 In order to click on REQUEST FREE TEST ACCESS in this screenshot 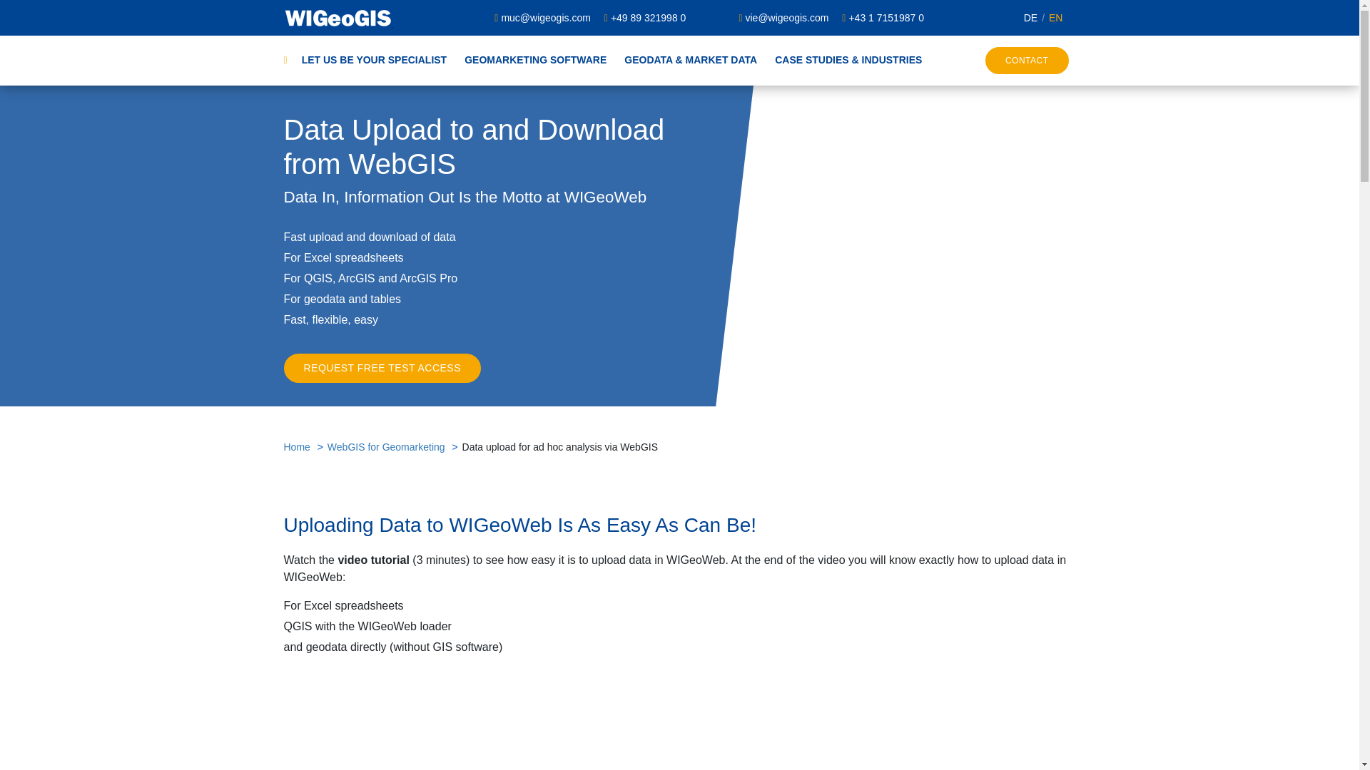, I will do `click(382, 368)`.